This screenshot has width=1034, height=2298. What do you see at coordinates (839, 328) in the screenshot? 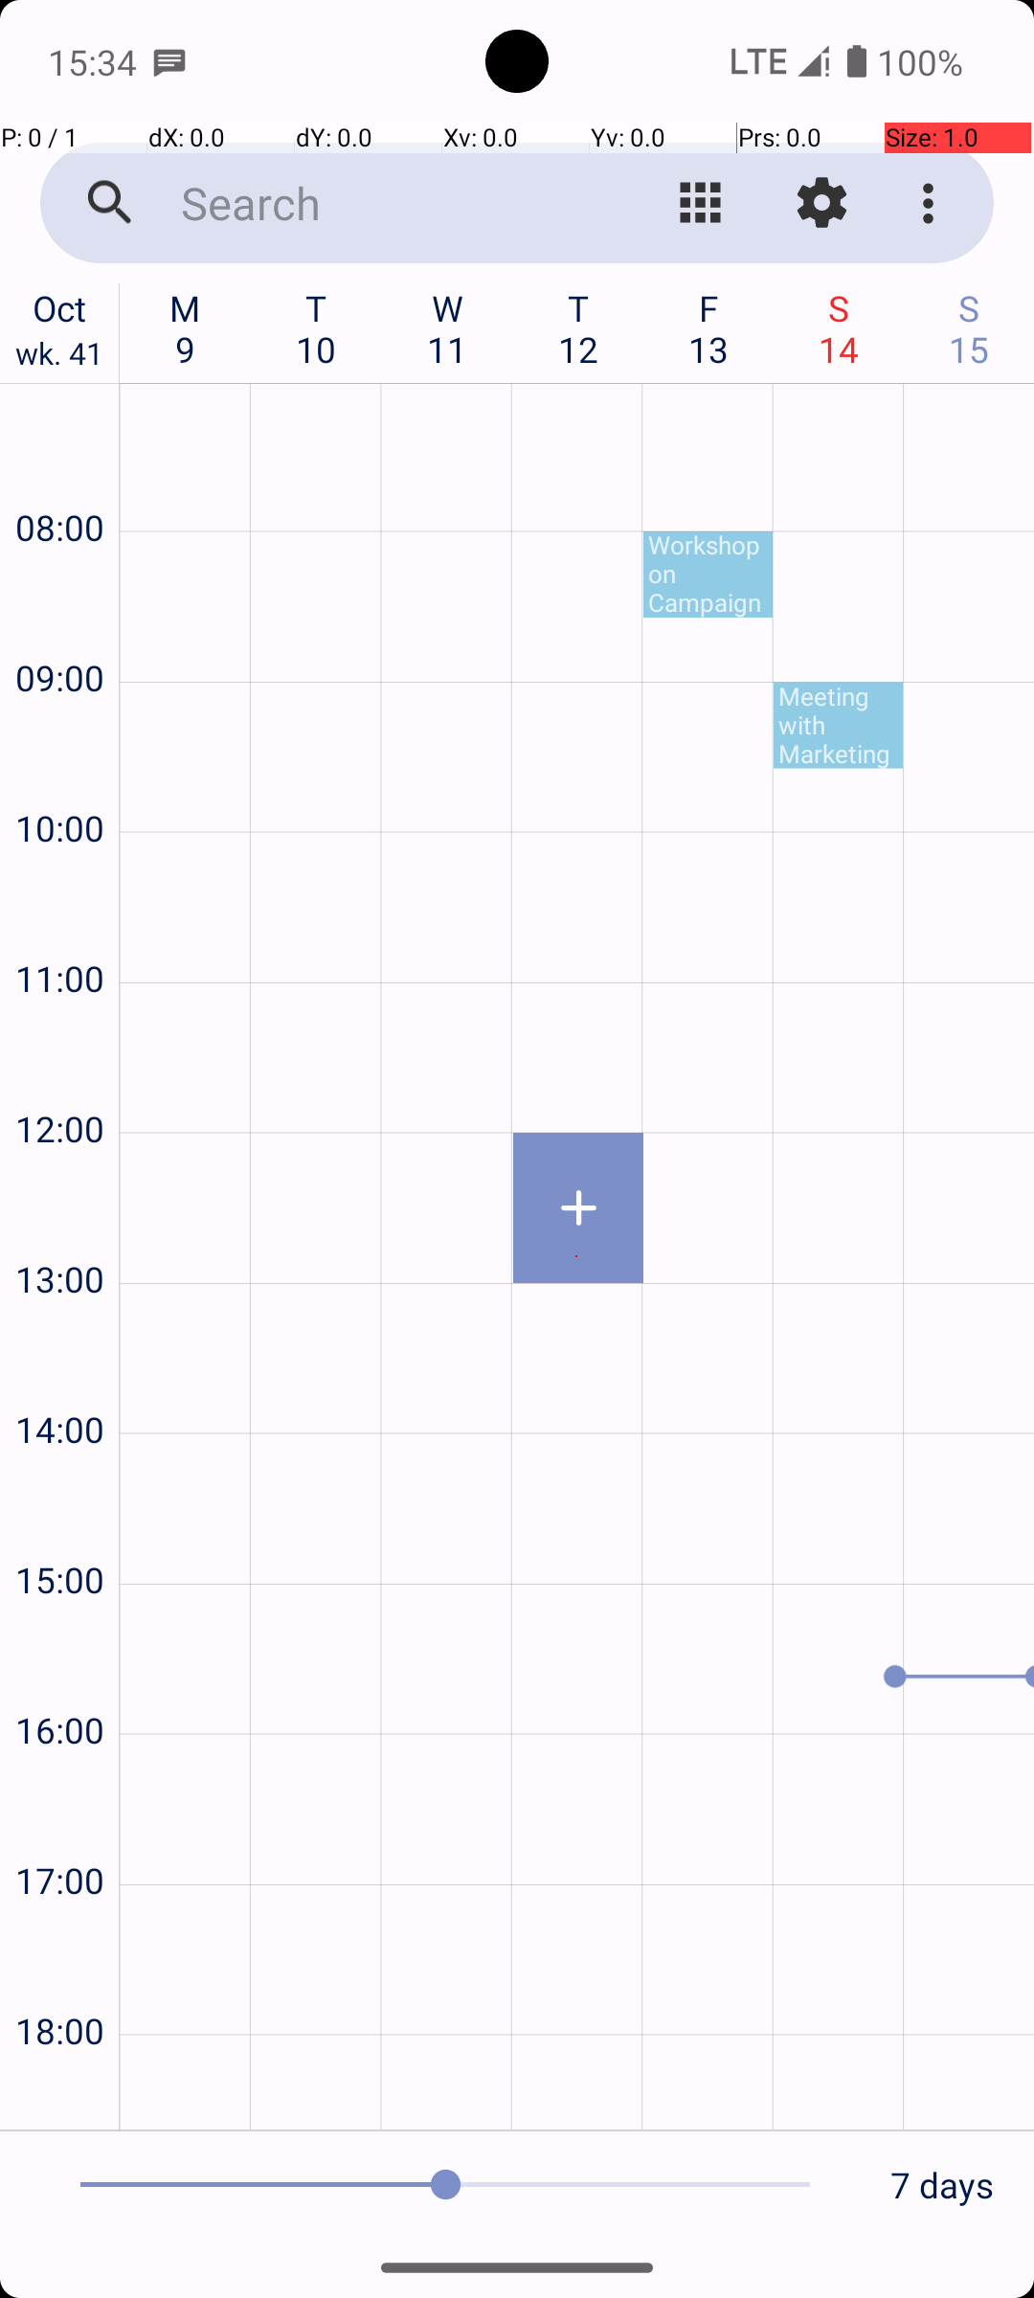
I see `S
14` at bounding box center [839, 328].